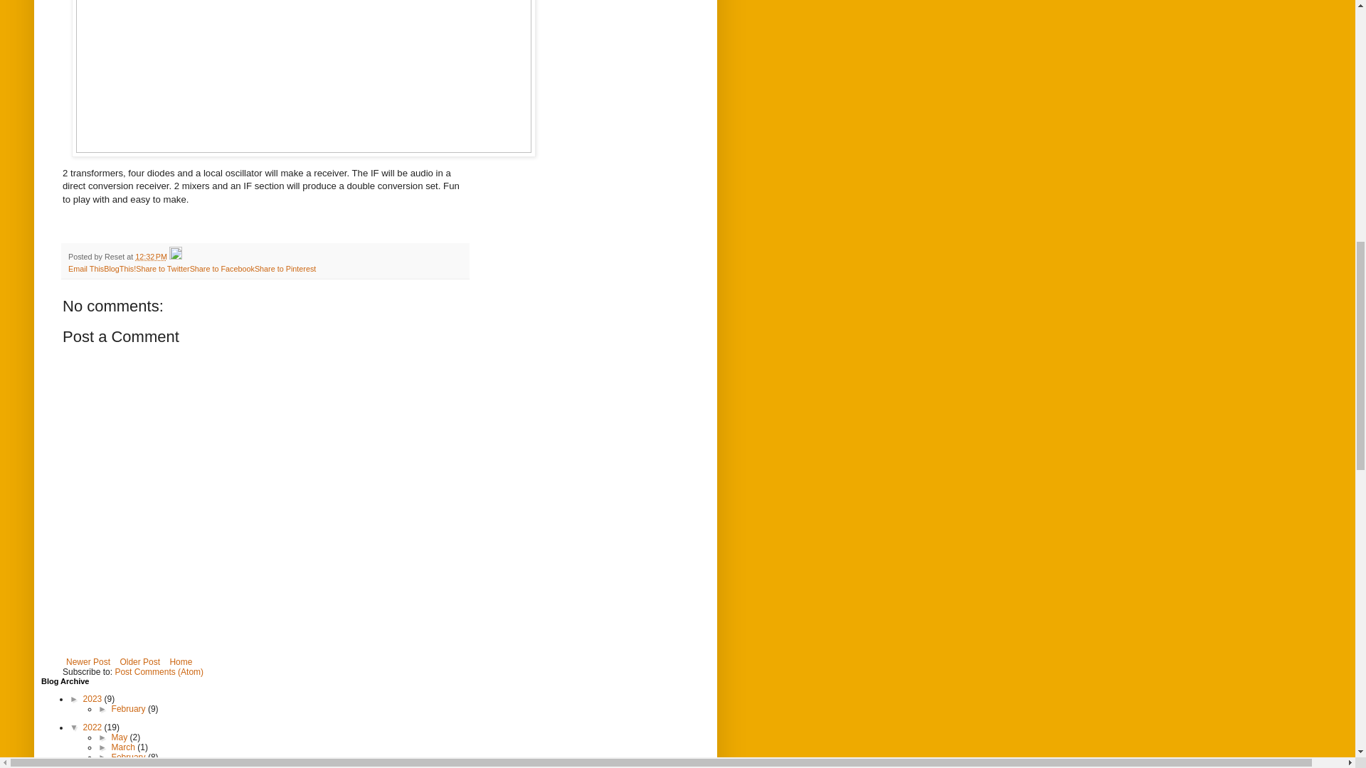 This screenshot has height=768, width=1366. Describe the element at coordinates (88, 661) in the screenshot. I see `Newer Post` at that location.